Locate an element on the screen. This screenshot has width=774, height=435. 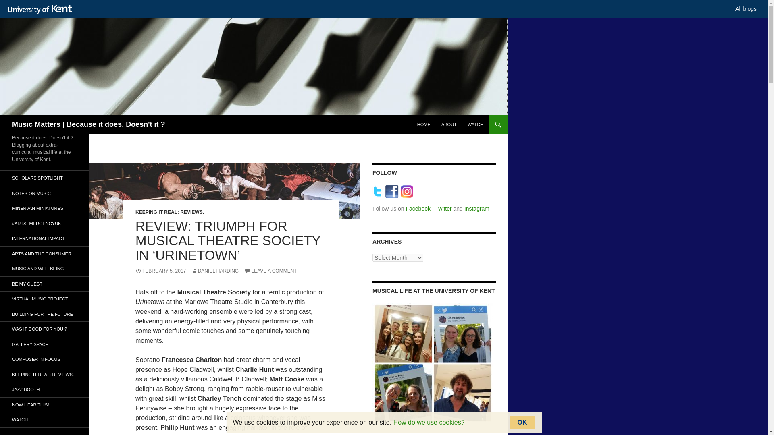
WATCH is located at coordinates (476, 124).